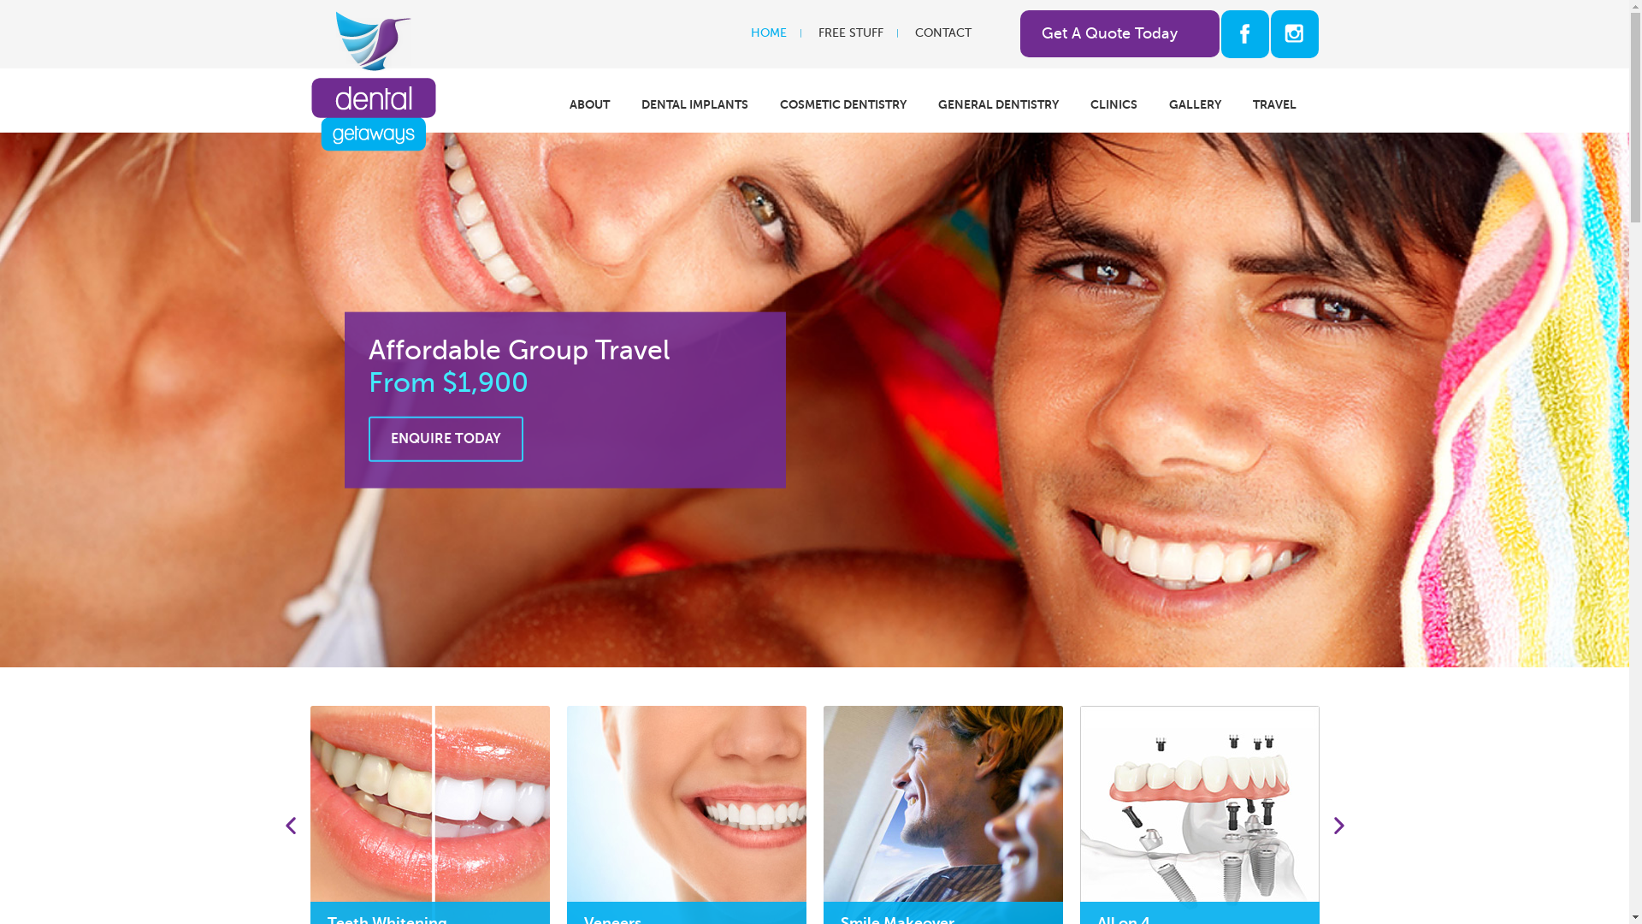 The image size is (1642, 924). Describe the element at coordinates (850, 33) in the screenshot. I see `FREE STUFF` at that location.